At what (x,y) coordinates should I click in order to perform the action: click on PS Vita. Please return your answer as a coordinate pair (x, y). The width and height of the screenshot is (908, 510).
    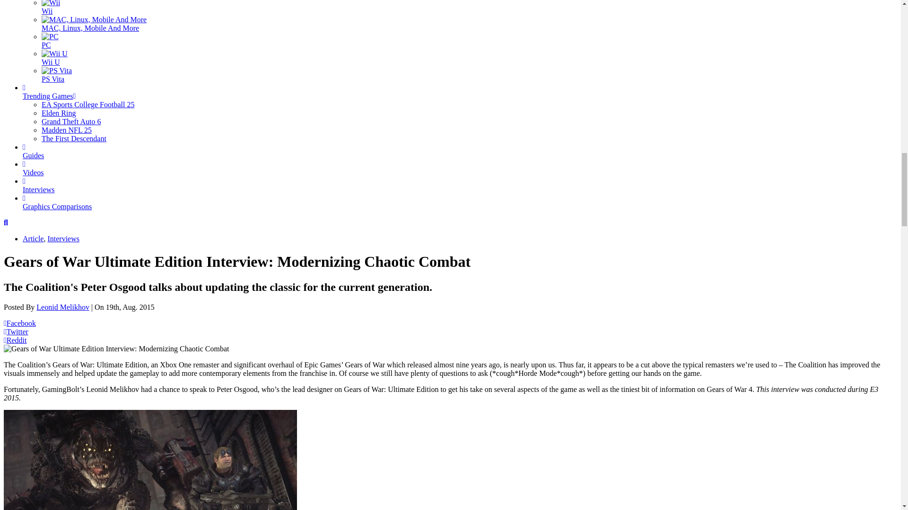
    Looking at the image, I should click on (57, 71).